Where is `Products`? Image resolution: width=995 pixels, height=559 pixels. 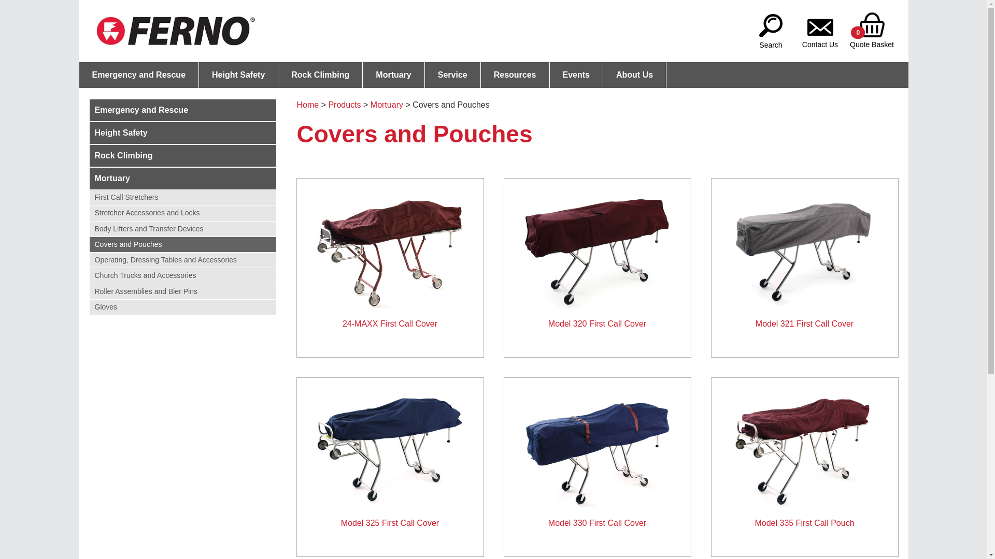 Products is located at coordinates (344, 105).